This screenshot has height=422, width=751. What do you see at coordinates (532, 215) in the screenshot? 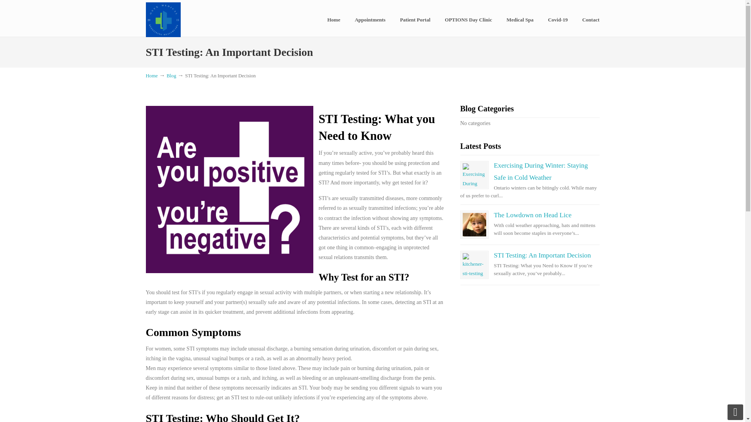
I see `The Lowdown on Head Lice` at bounding box center [532, 215].